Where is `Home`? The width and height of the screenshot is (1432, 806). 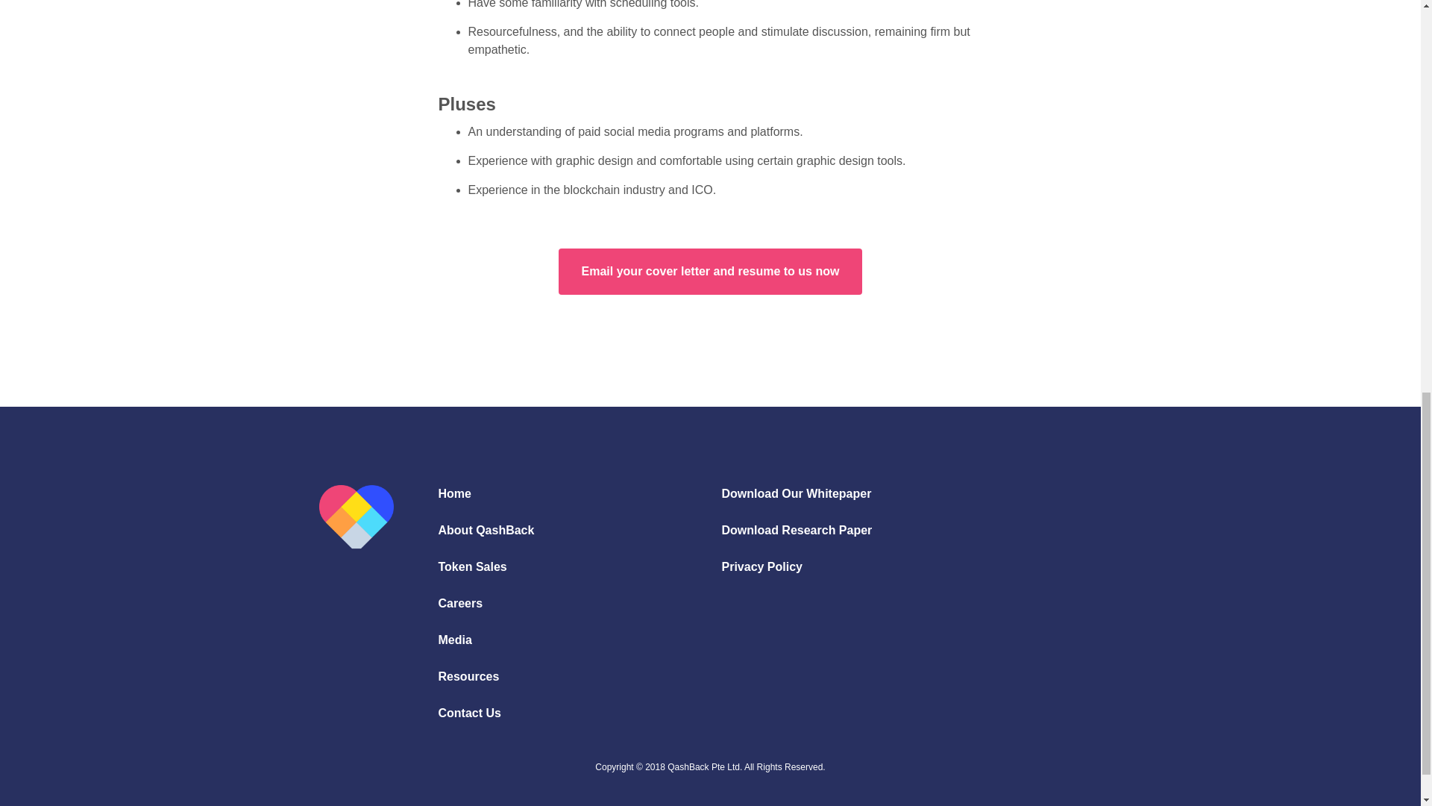 Home is located at coordinates (454, 494).